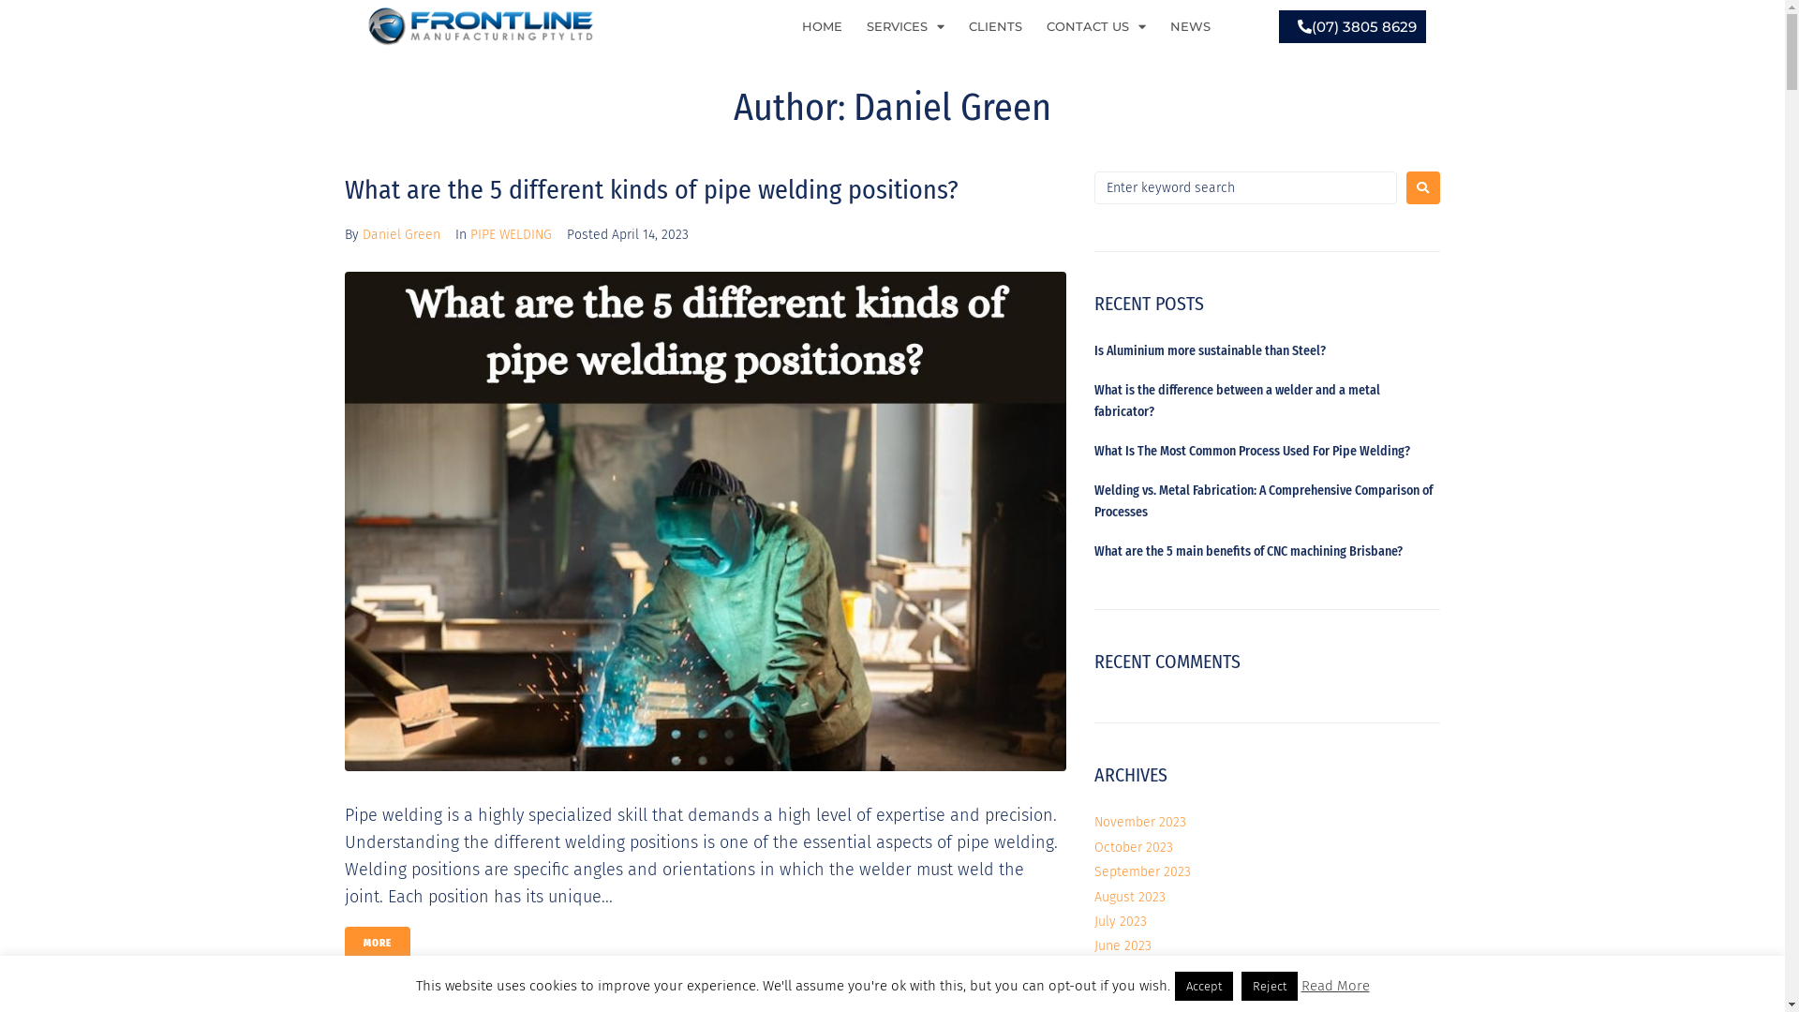  What do you see at coordinates (995, 26) in the screenshot?
I see `CLIENTS` at bounding box center [995, 26].